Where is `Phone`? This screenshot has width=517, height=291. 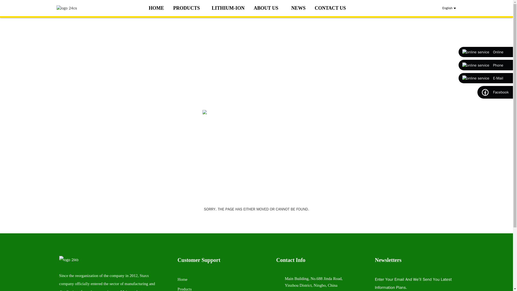 Phone is located at coordinates (486, 65).